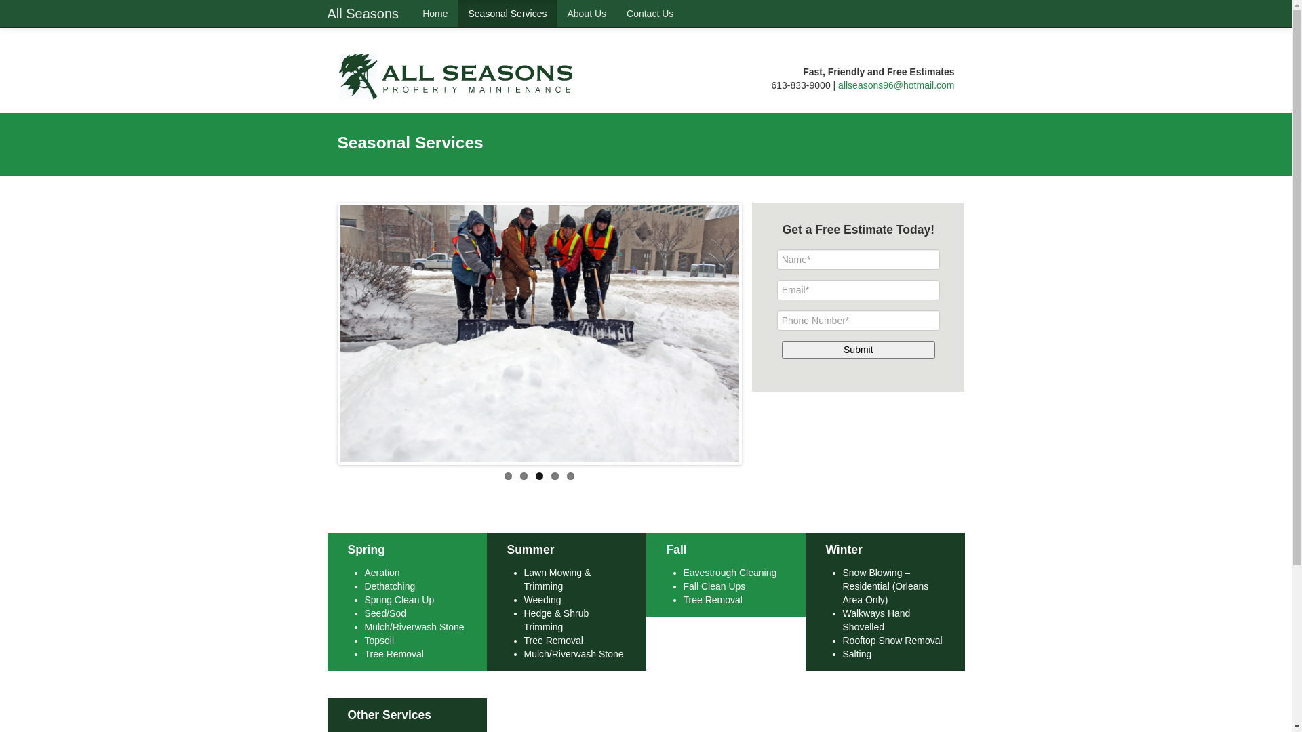 The width and height of the screenshot is (1302, 732). Describe the element at coordinates (540, 334) in the screenshot. I see `weather` at that location.